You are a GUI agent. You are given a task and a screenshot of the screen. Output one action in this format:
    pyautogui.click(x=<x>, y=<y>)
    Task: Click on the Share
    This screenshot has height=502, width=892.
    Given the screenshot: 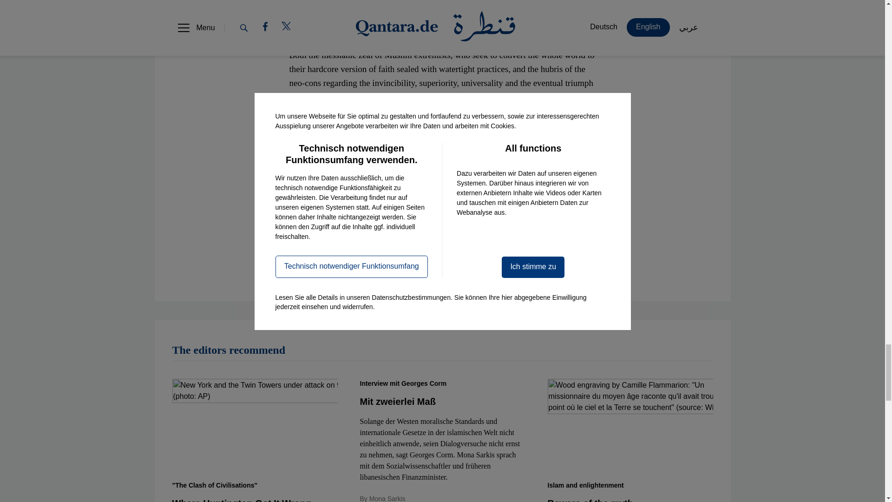 What is the action you would take?
    pyautogui.click(x=354, y=263)
    